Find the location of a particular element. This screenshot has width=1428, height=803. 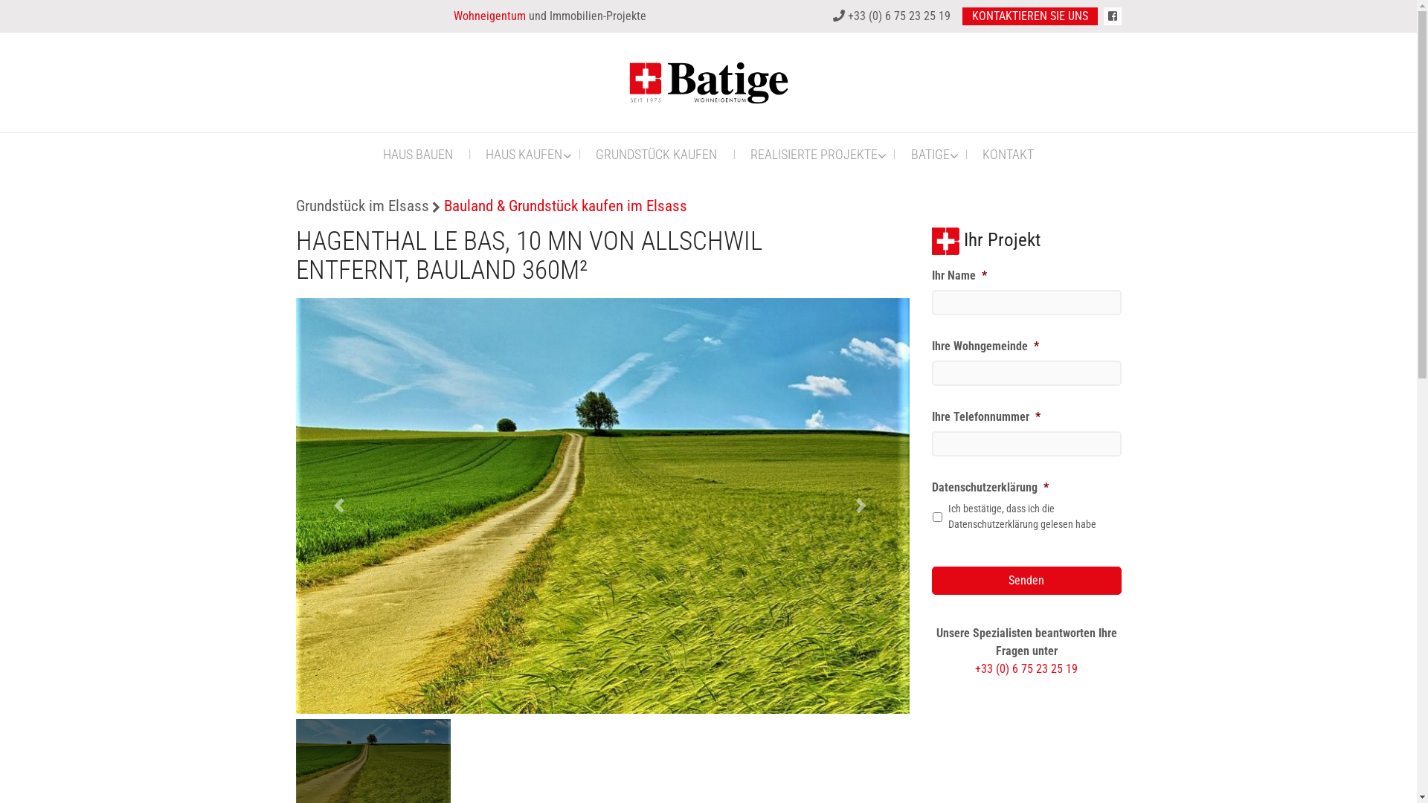

+33 (0) 6 75 23 25 19 is located at coordinates (1026, 669).